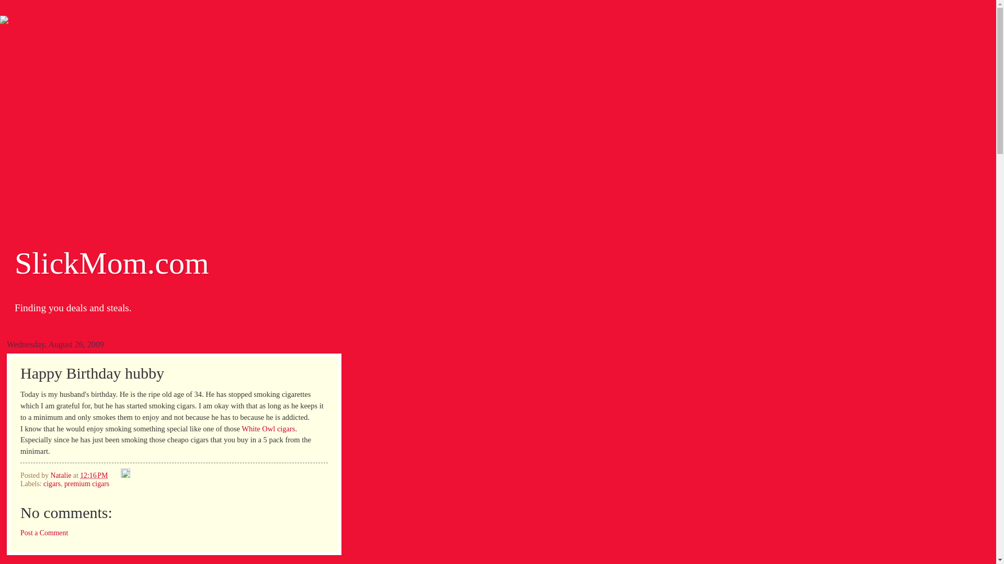 The width and height of the screenshot is (1004, 564). I want to click on cigars, so click(51, 484).